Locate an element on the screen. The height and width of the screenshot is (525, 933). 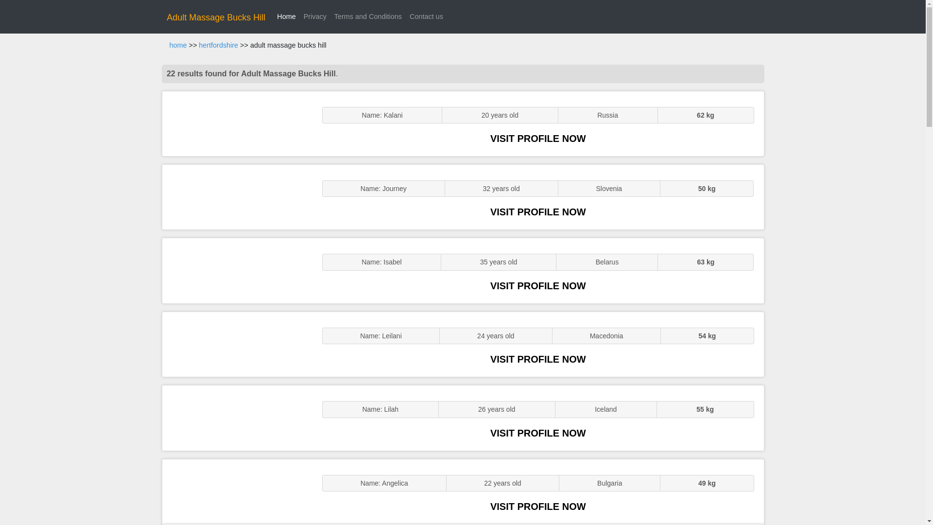
VISIT PROFILE NOW is located at coordinates (538, 212).